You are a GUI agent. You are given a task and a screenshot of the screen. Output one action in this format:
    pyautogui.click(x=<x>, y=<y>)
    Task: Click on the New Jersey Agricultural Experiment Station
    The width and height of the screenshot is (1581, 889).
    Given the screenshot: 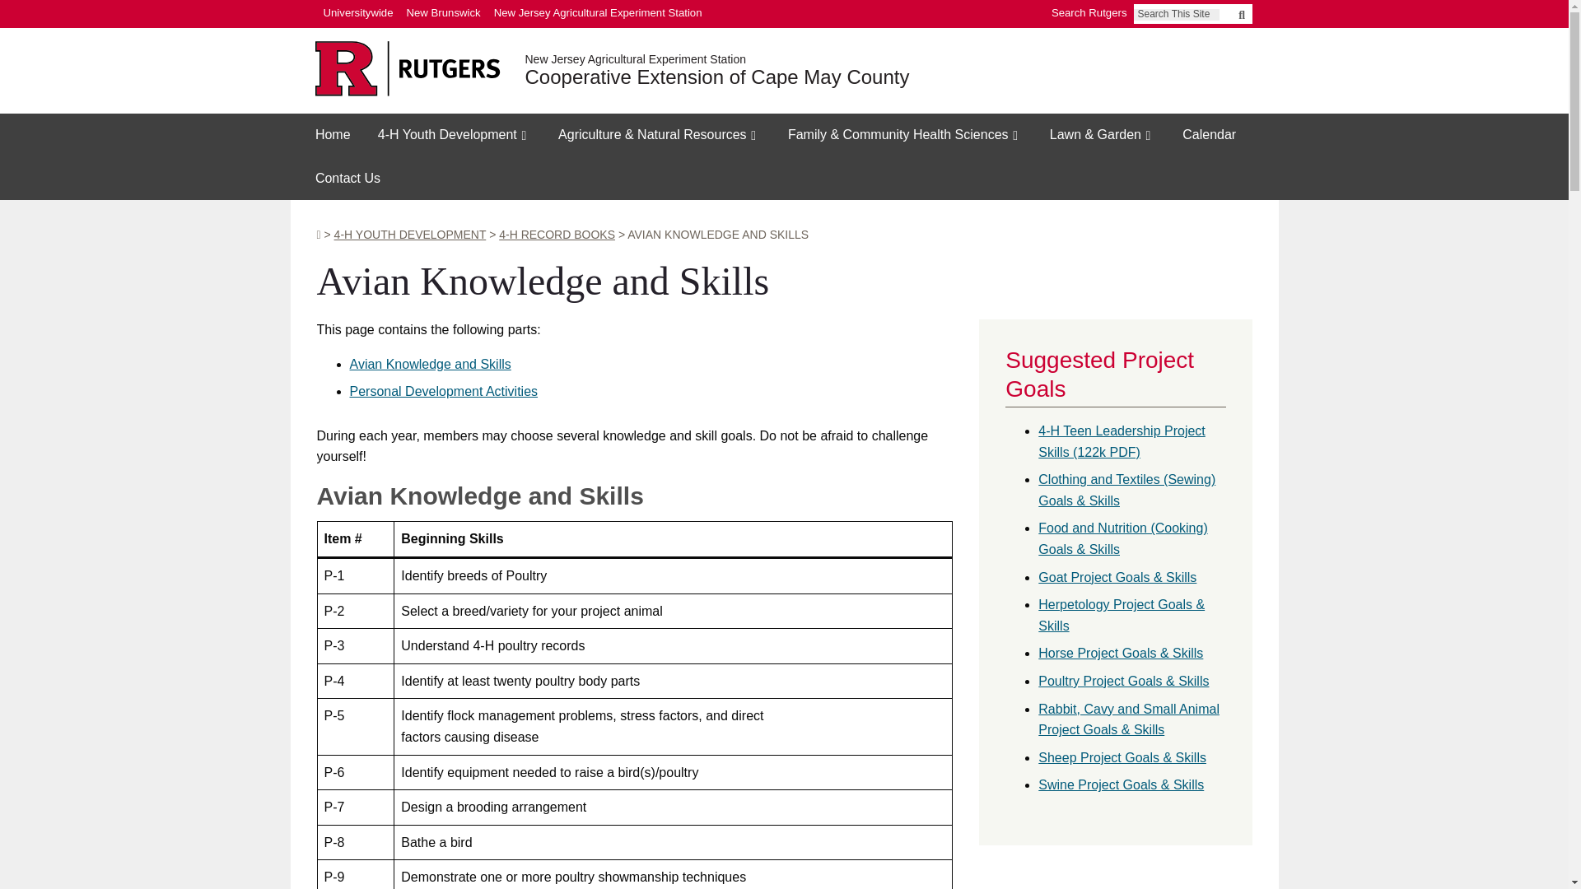 What is the action you would take?
    pyautogui.click(x=636, y=58)
    